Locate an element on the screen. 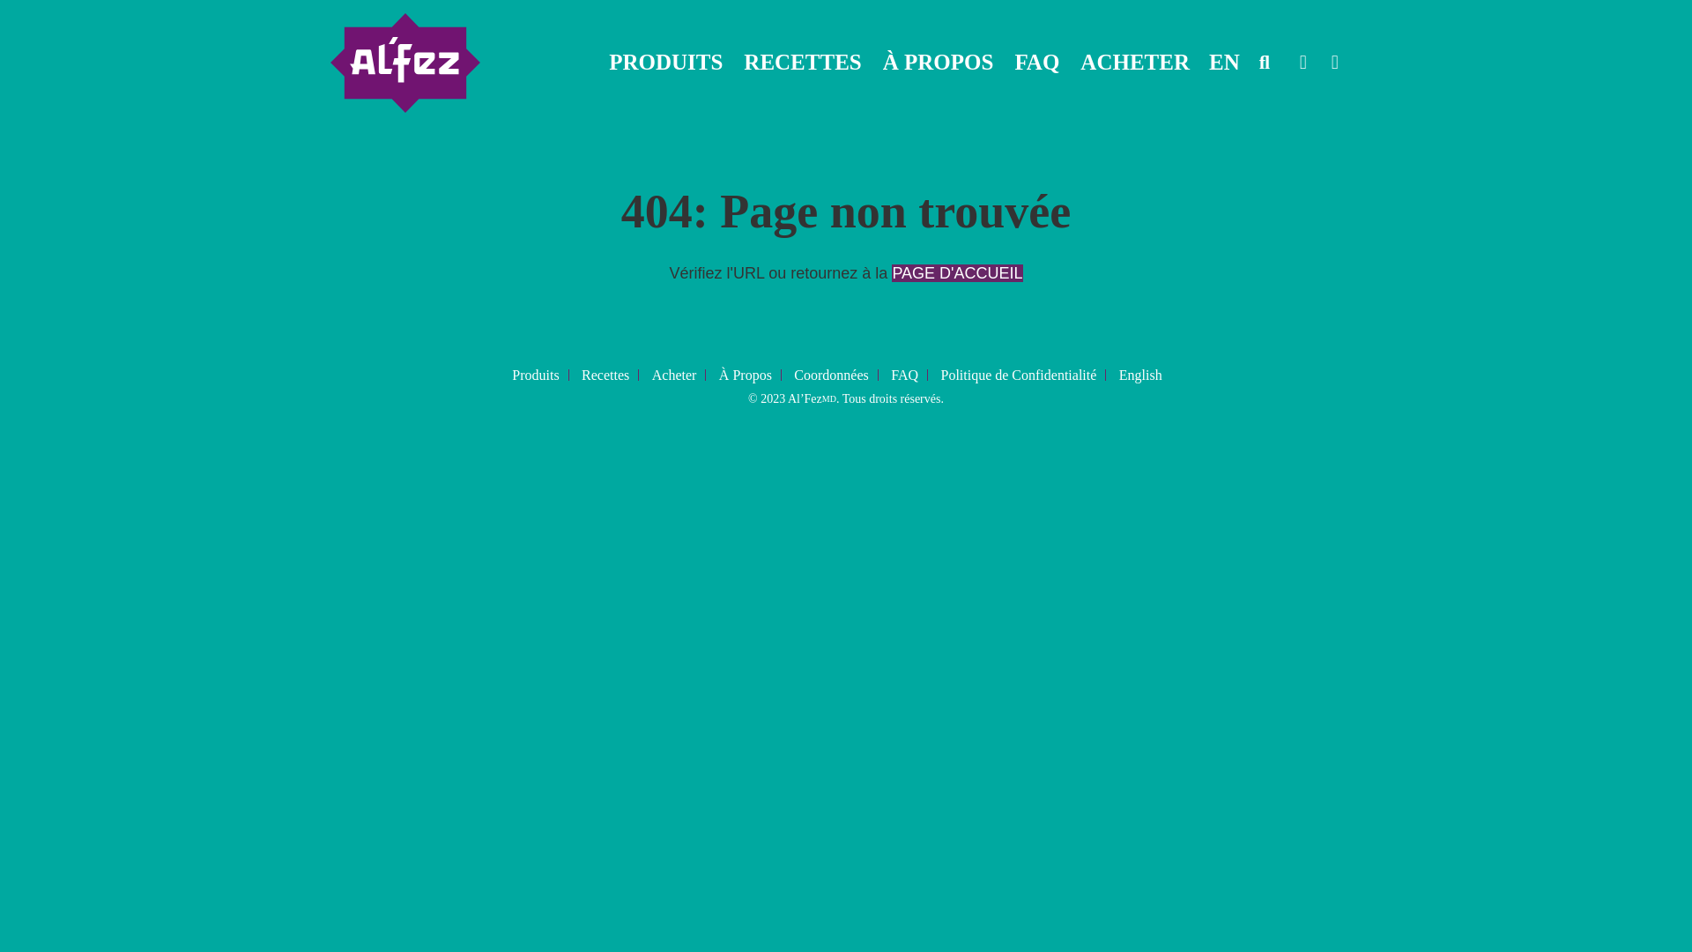 The image size is (1692, 952). PRODUITS is located at coordinates (666, 63).